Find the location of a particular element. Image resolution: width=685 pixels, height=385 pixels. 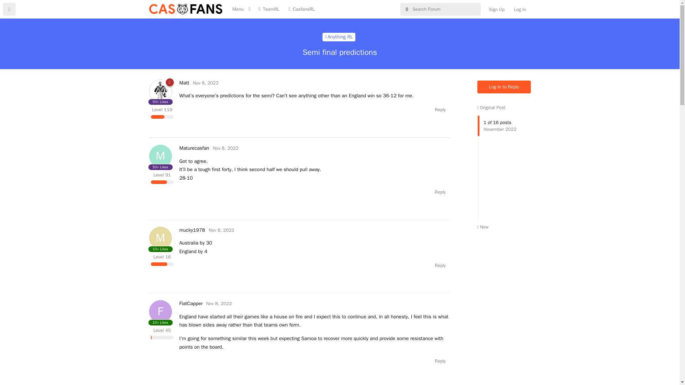

Now is located at coordinates (482, 227).